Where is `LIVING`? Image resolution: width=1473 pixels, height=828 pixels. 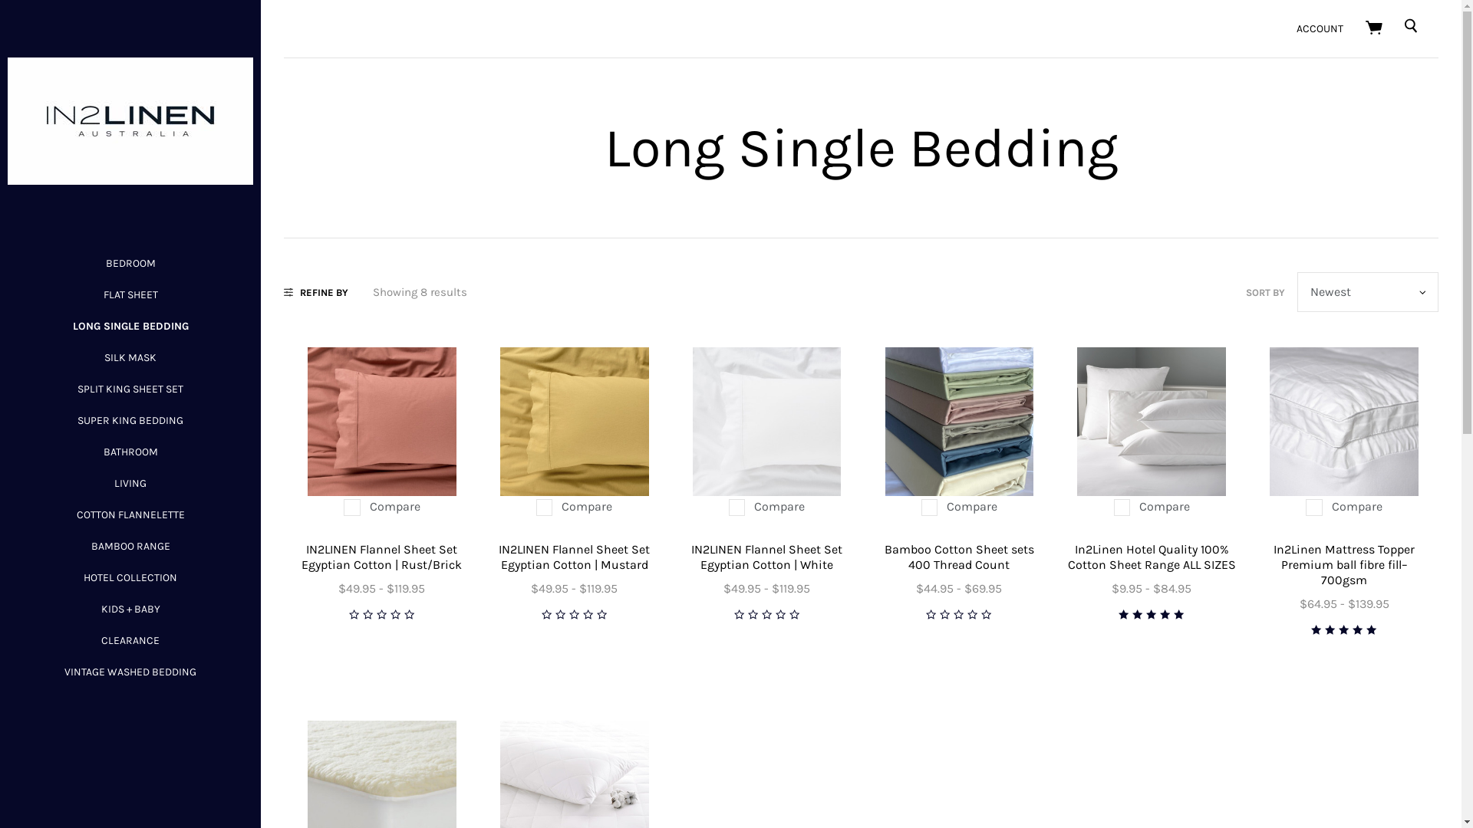 LIVING is located at coordinates (130, 483).